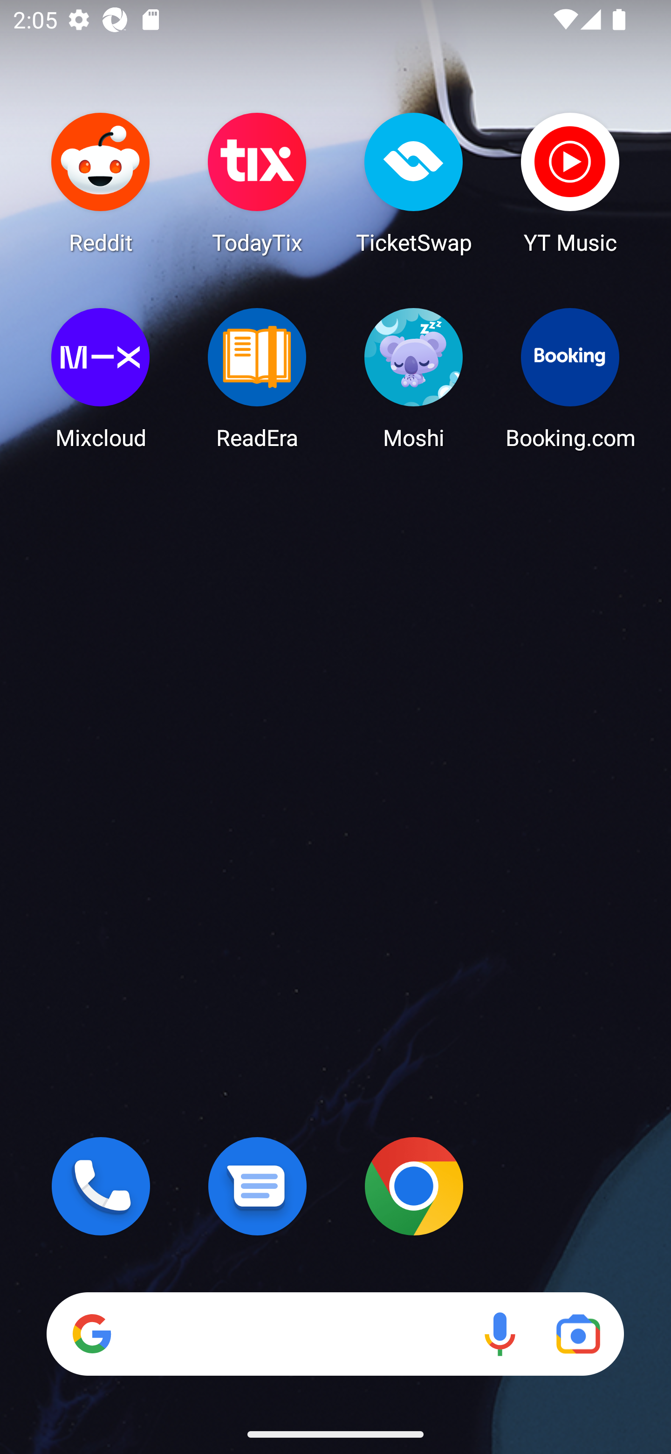 Image resolution: width=671 pixels, height=1454 pixels. What do you see at coordinates (578, 1334) in the screenshot?
I see `Google Lens` at bounding box center [578, 1334].